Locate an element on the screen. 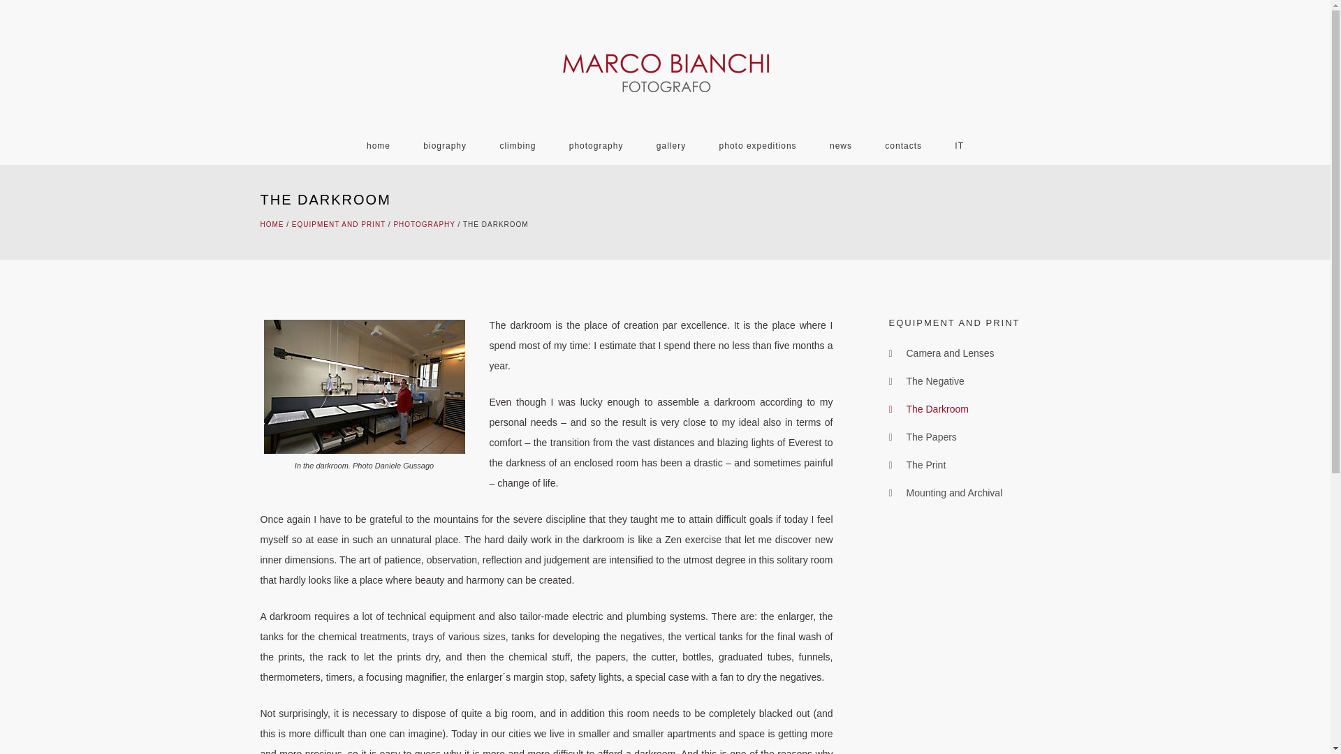  contacts is located at coordinates (903, 145).